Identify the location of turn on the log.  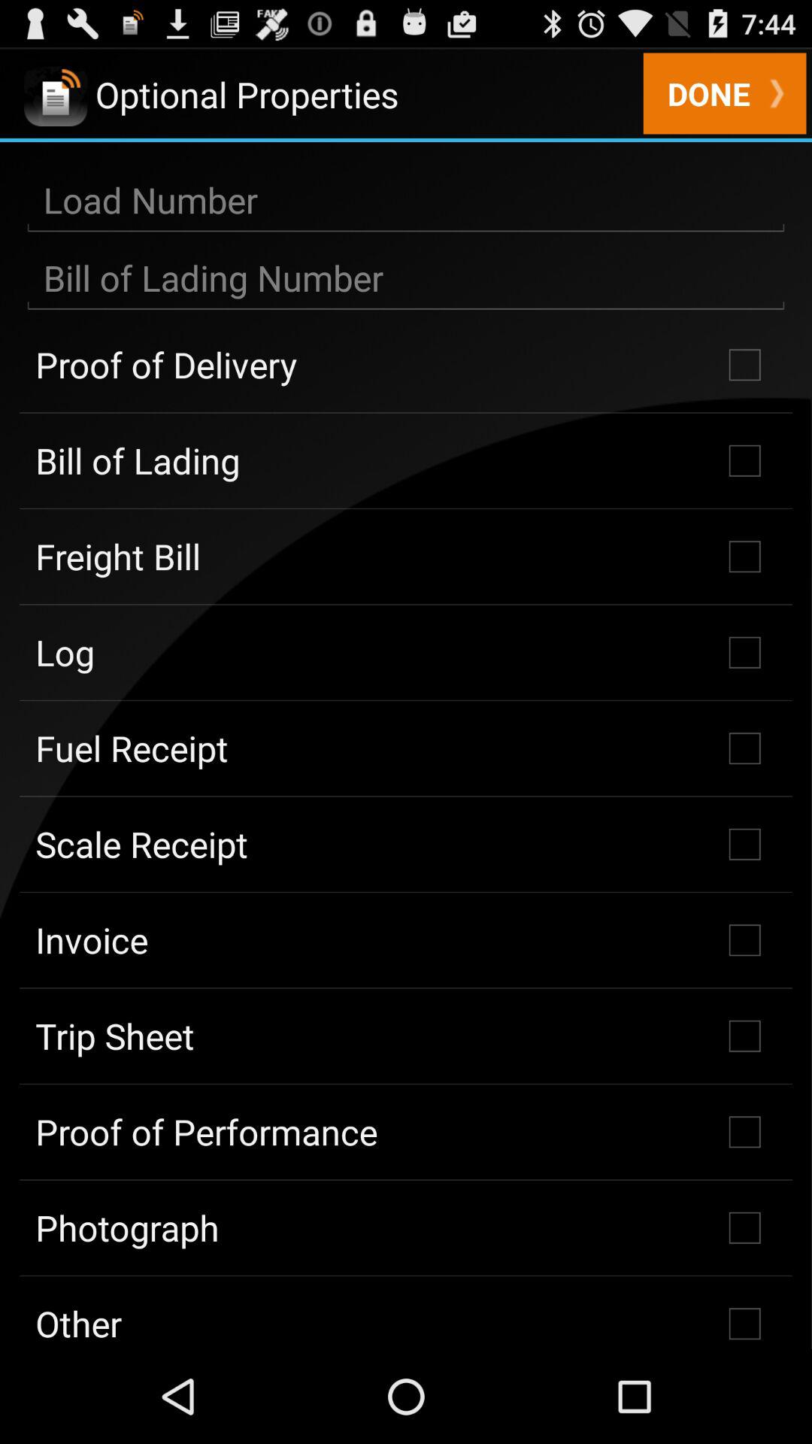
(406, 652).